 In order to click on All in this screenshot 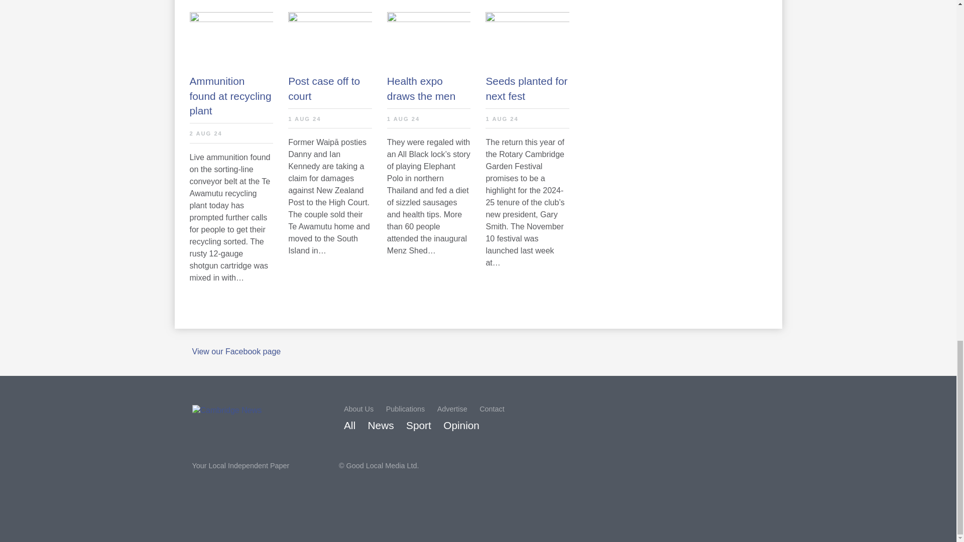, I will do `click(349, 426)`.